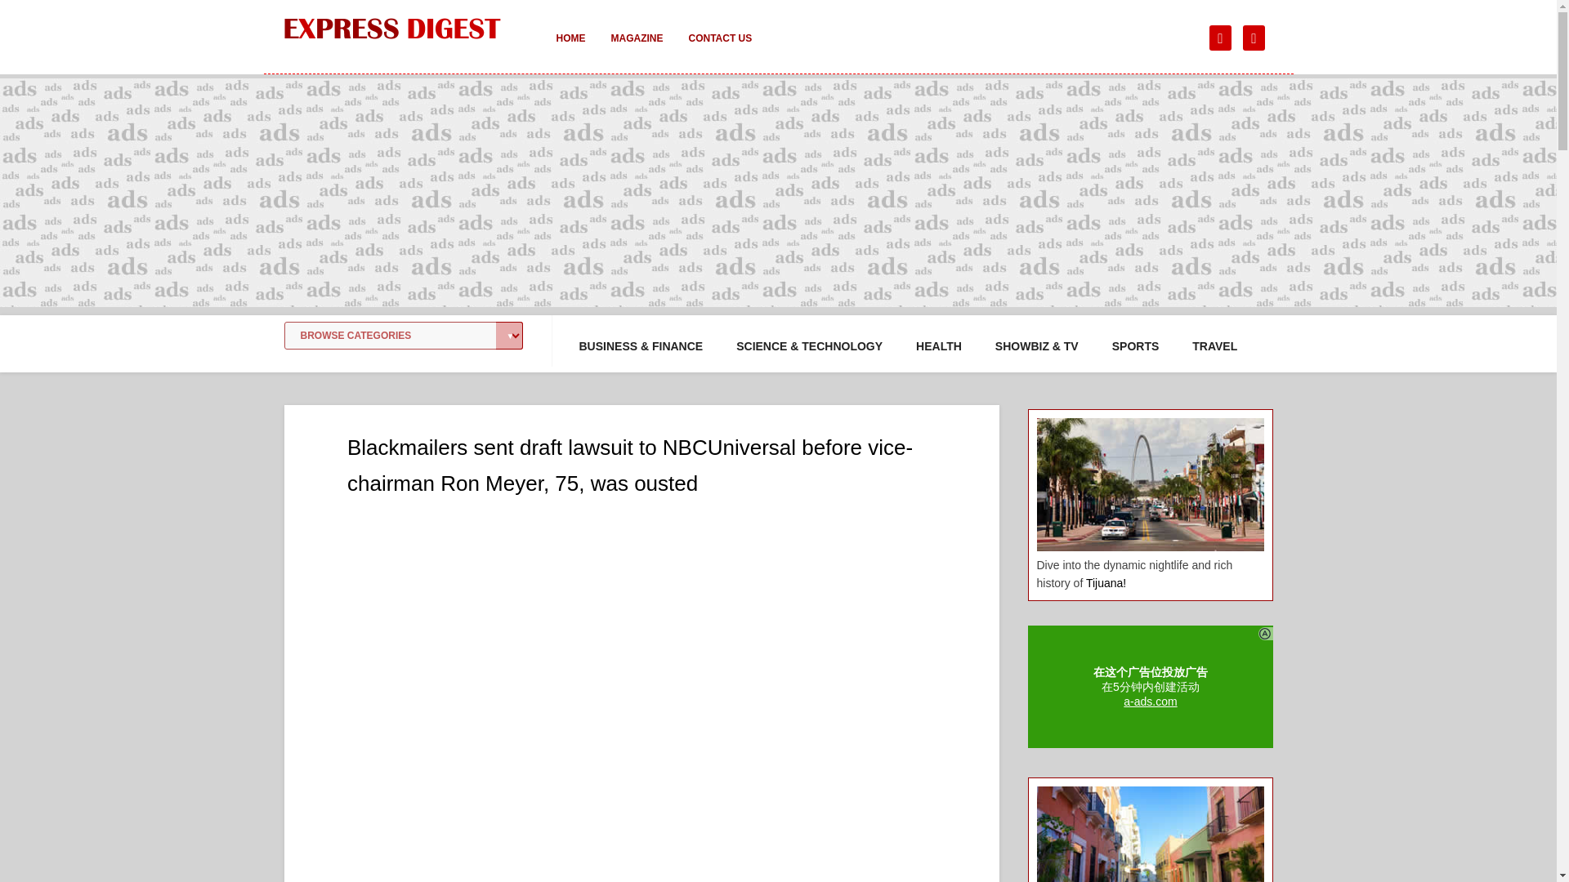  What do you see at coordinates (637, 49) in the screenshot?
I see `MAGAZINE` at bounding box center [637, 49].